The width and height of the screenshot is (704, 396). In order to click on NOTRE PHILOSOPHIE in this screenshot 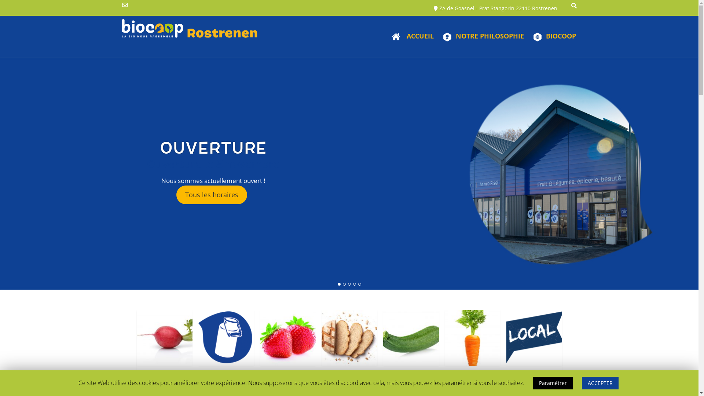, I will do `click(480, 37)`.